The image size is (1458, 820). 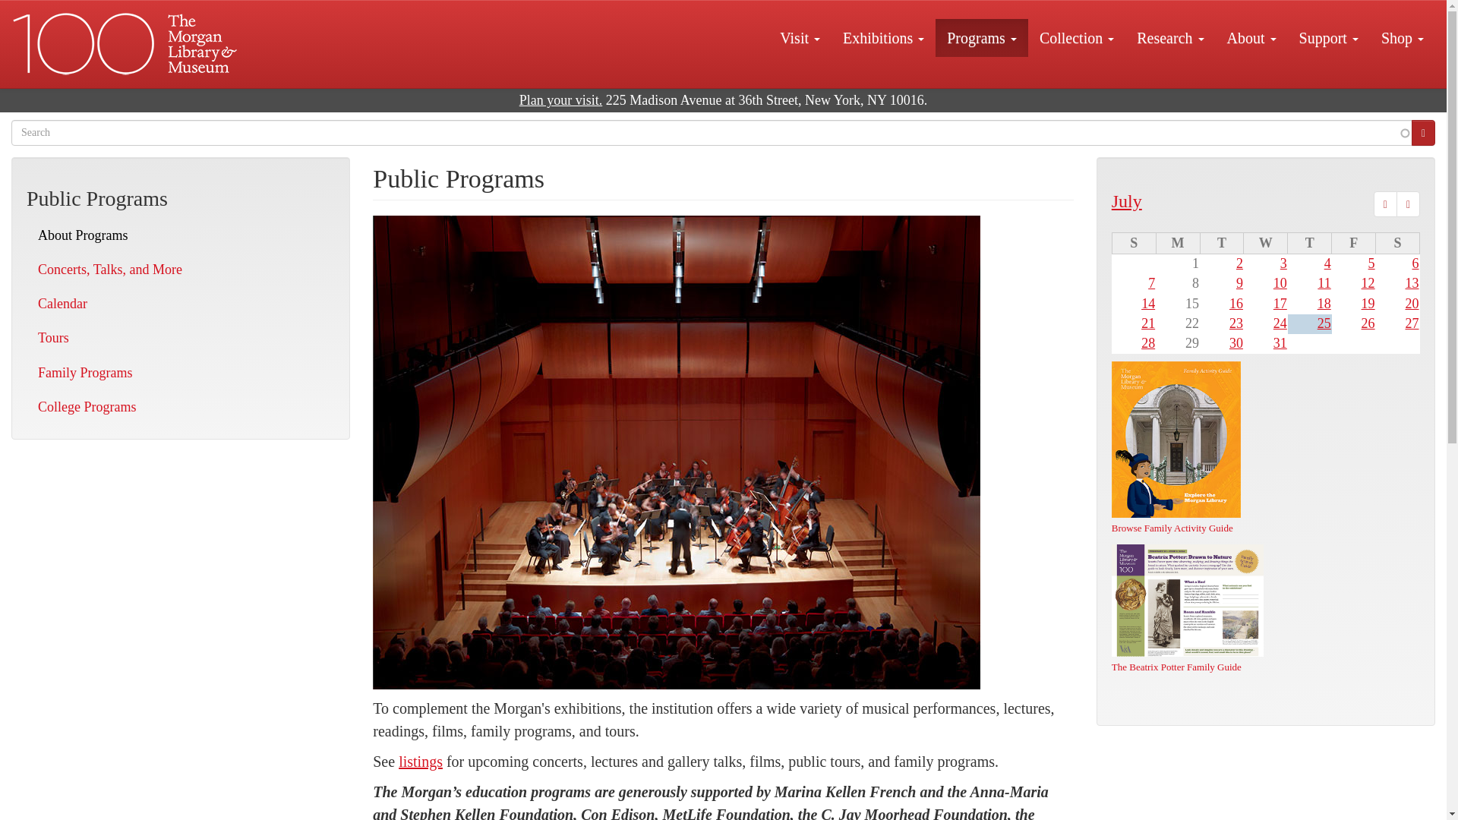 What do you see at coordinates (1408, 203) in the screenshot?
I see `Navigate to next month` at bounding box center [1408, 203].